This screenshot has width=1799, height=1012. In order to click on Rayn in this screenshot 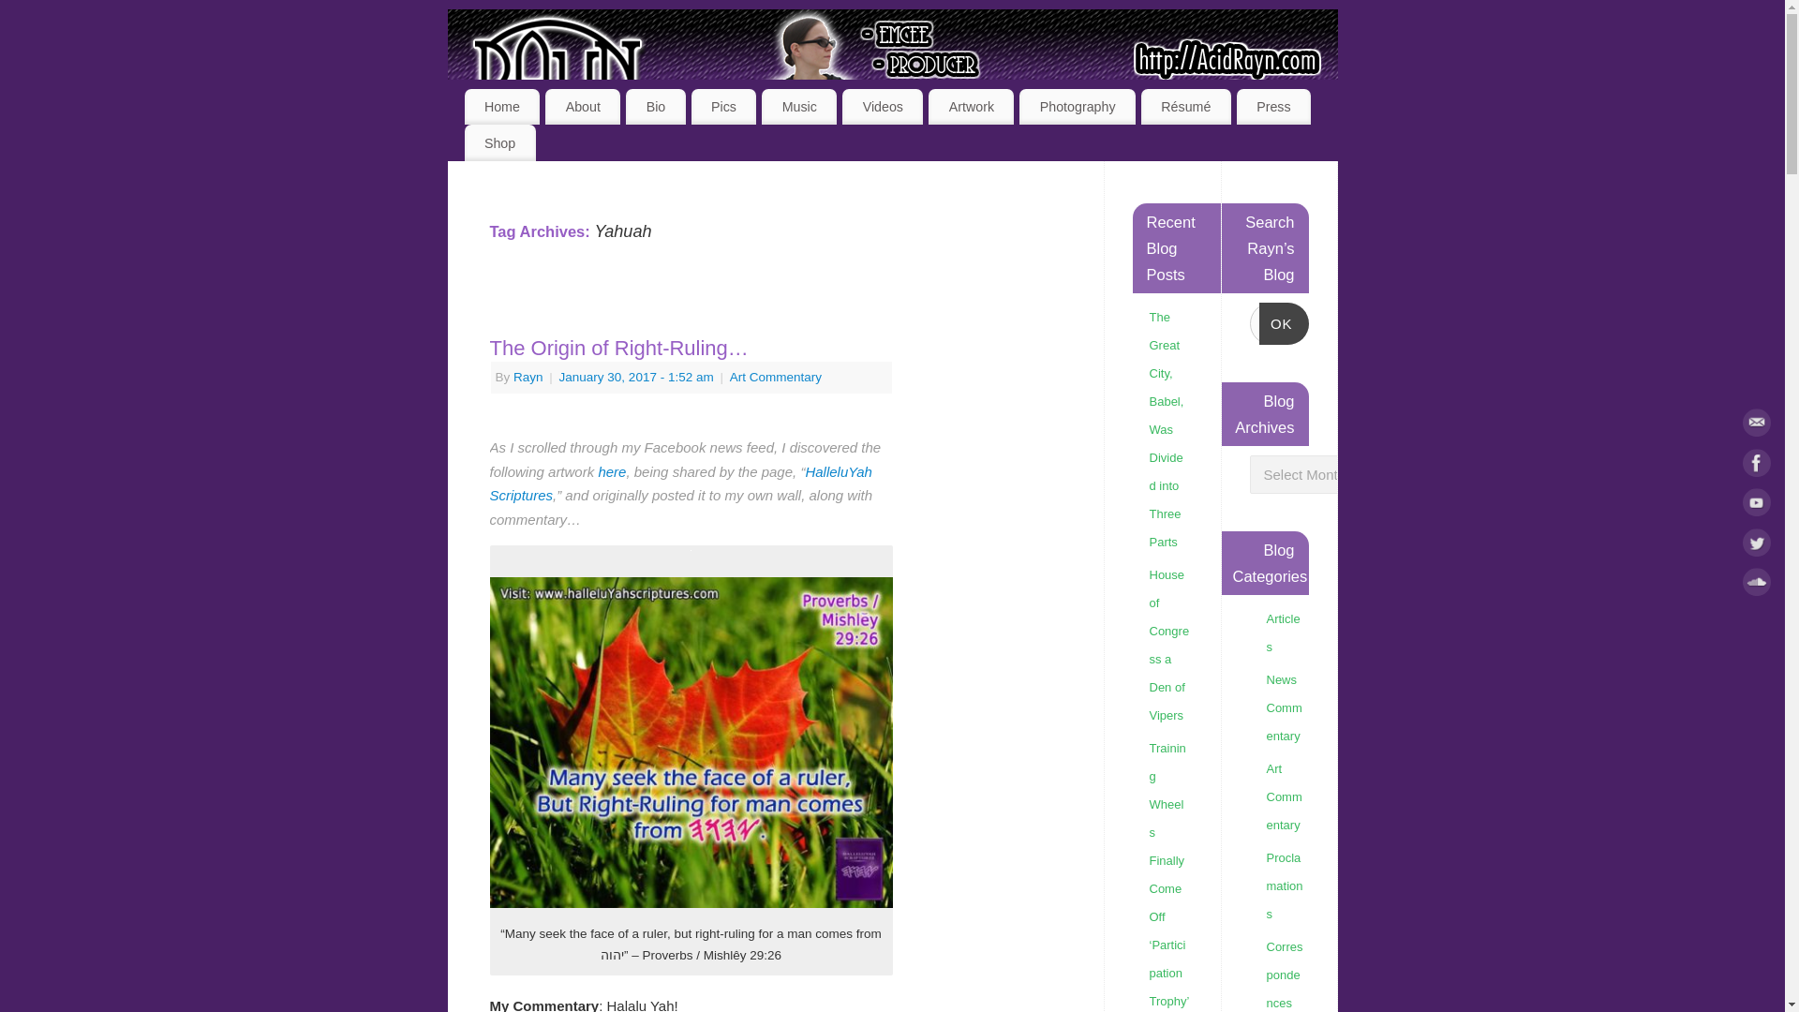, I will do `click(528, 377)`.